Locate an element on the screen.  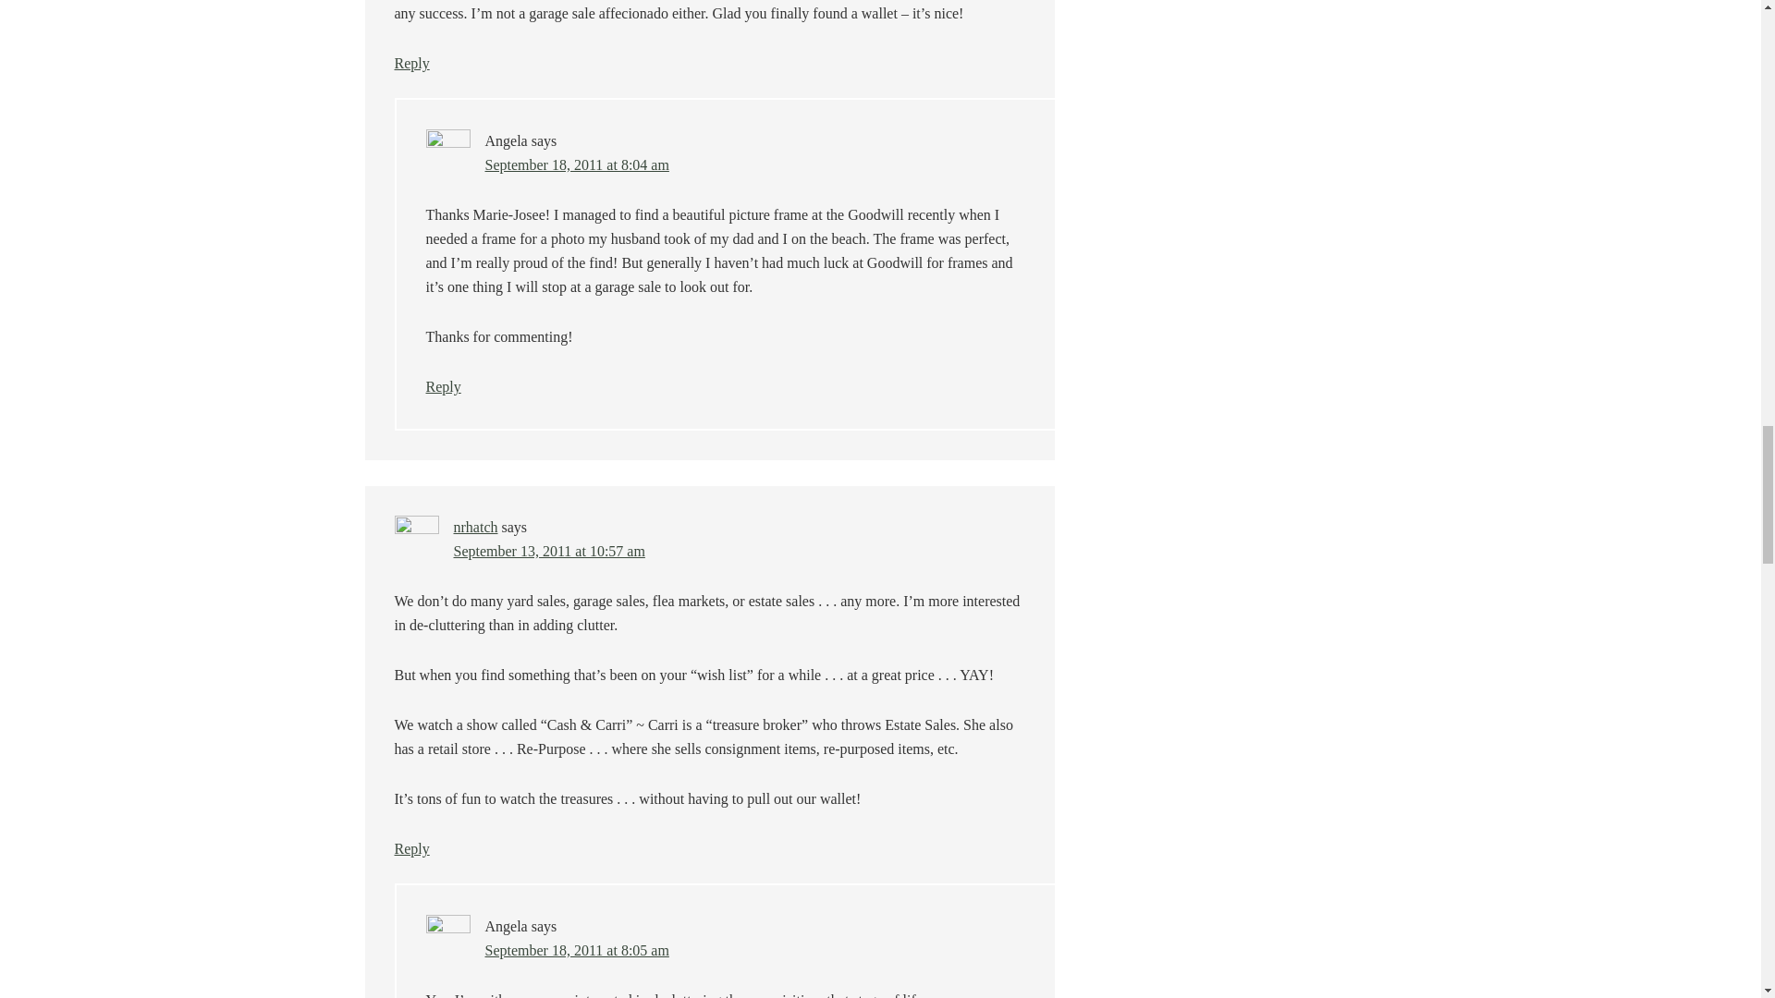
September 18, 2011 at 8:05 am is located at coordinates (577, 950).